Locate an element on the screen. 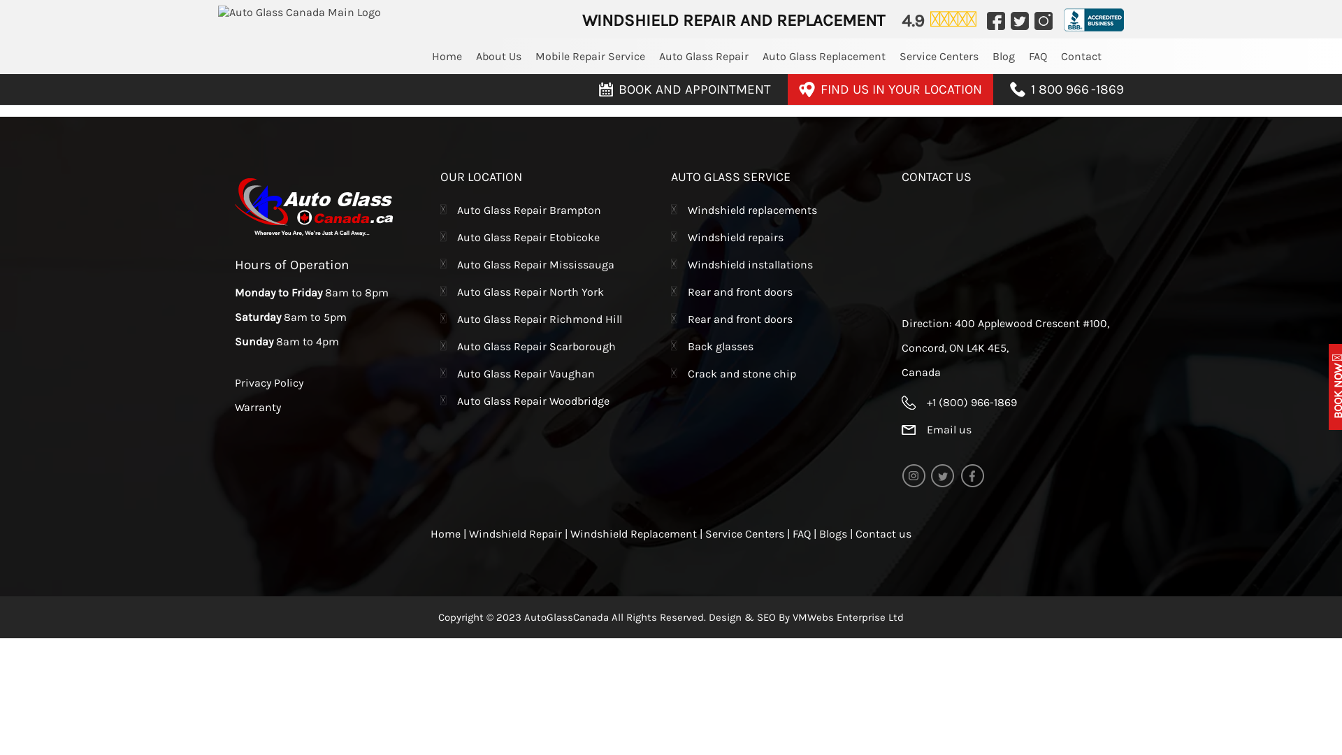 Image resolution: width=1342 pixels, height=755 pixels. Service Centers is located at coordinates (746, 534).